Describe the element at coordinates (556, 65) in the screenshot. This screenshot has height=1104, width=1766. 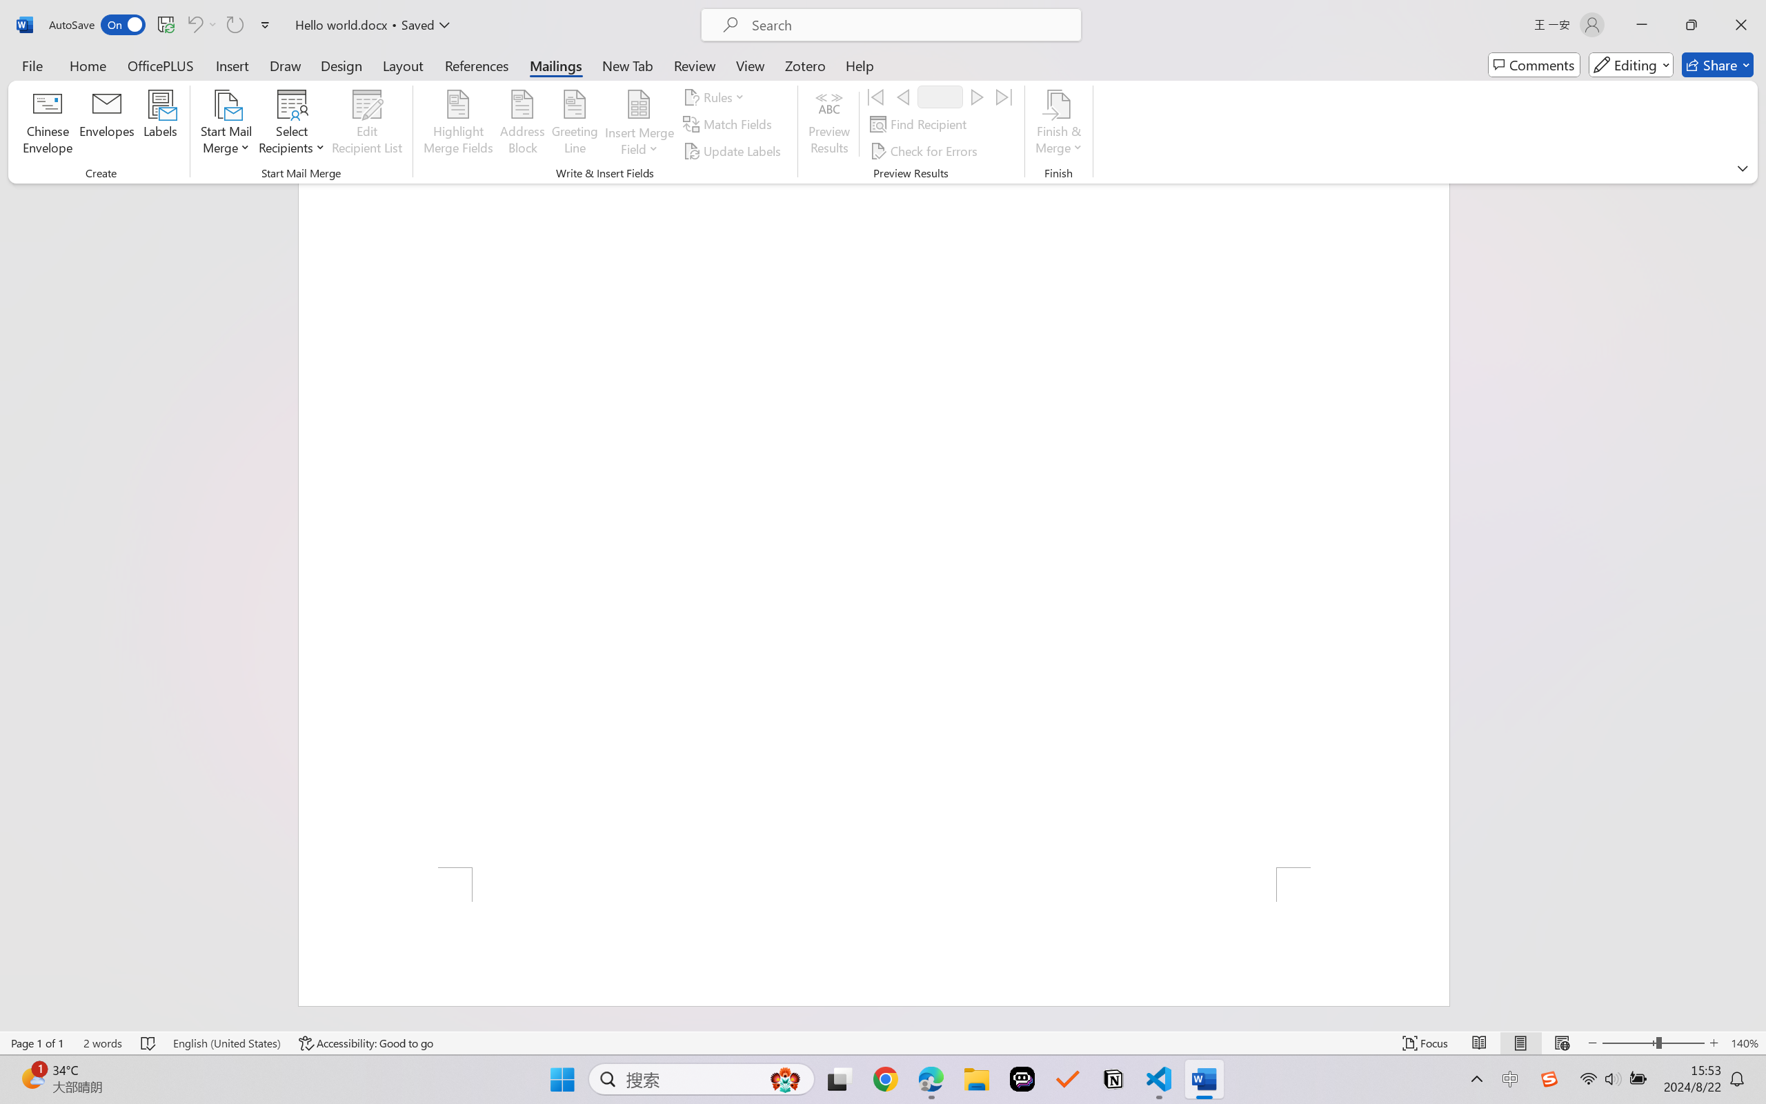
I see `Mailings` at that location.